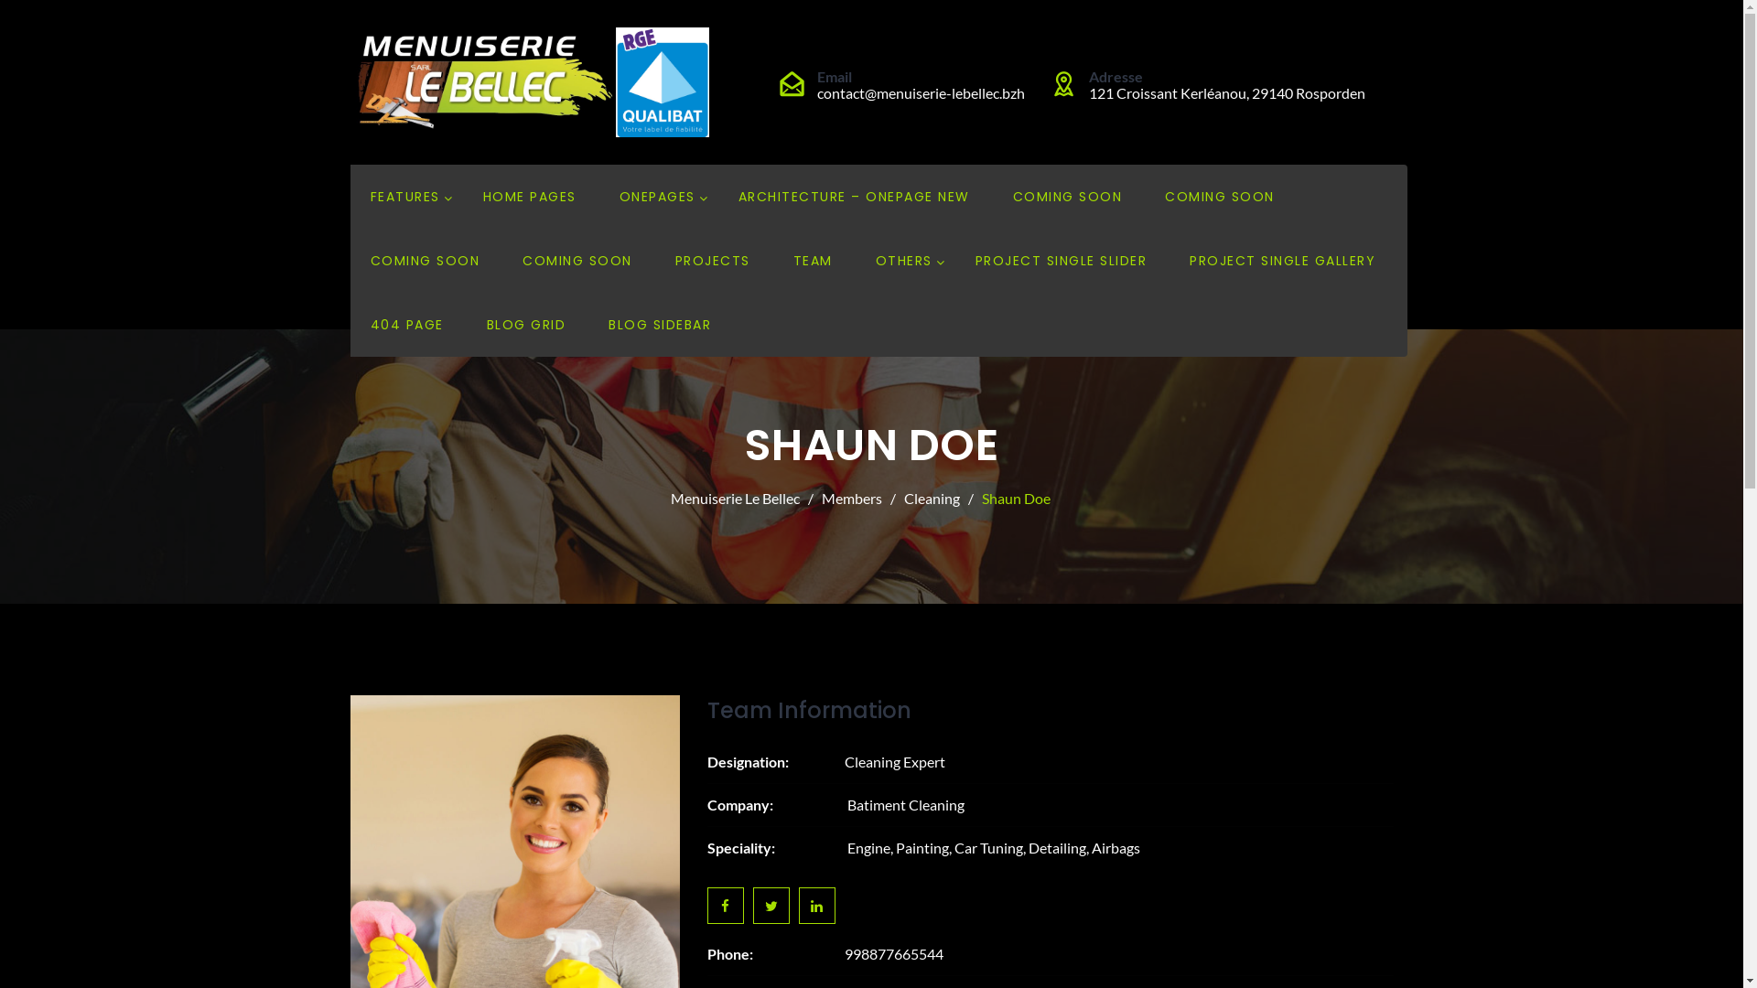 This screenshot has height=988, width=1757. I want to click on COMING SOON, so click(425, 261).